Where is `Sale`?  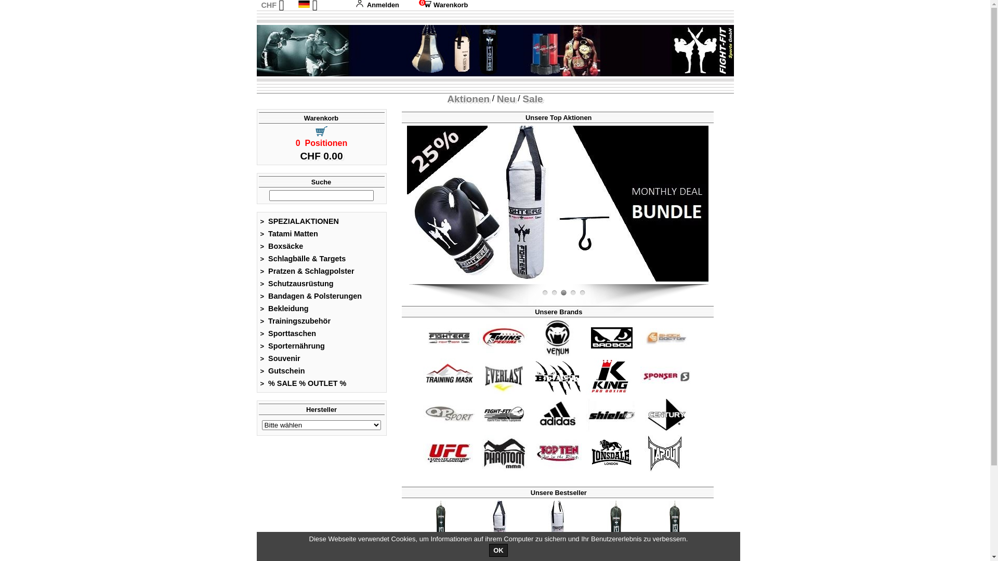
Sale is located at coordinates (532, 99).